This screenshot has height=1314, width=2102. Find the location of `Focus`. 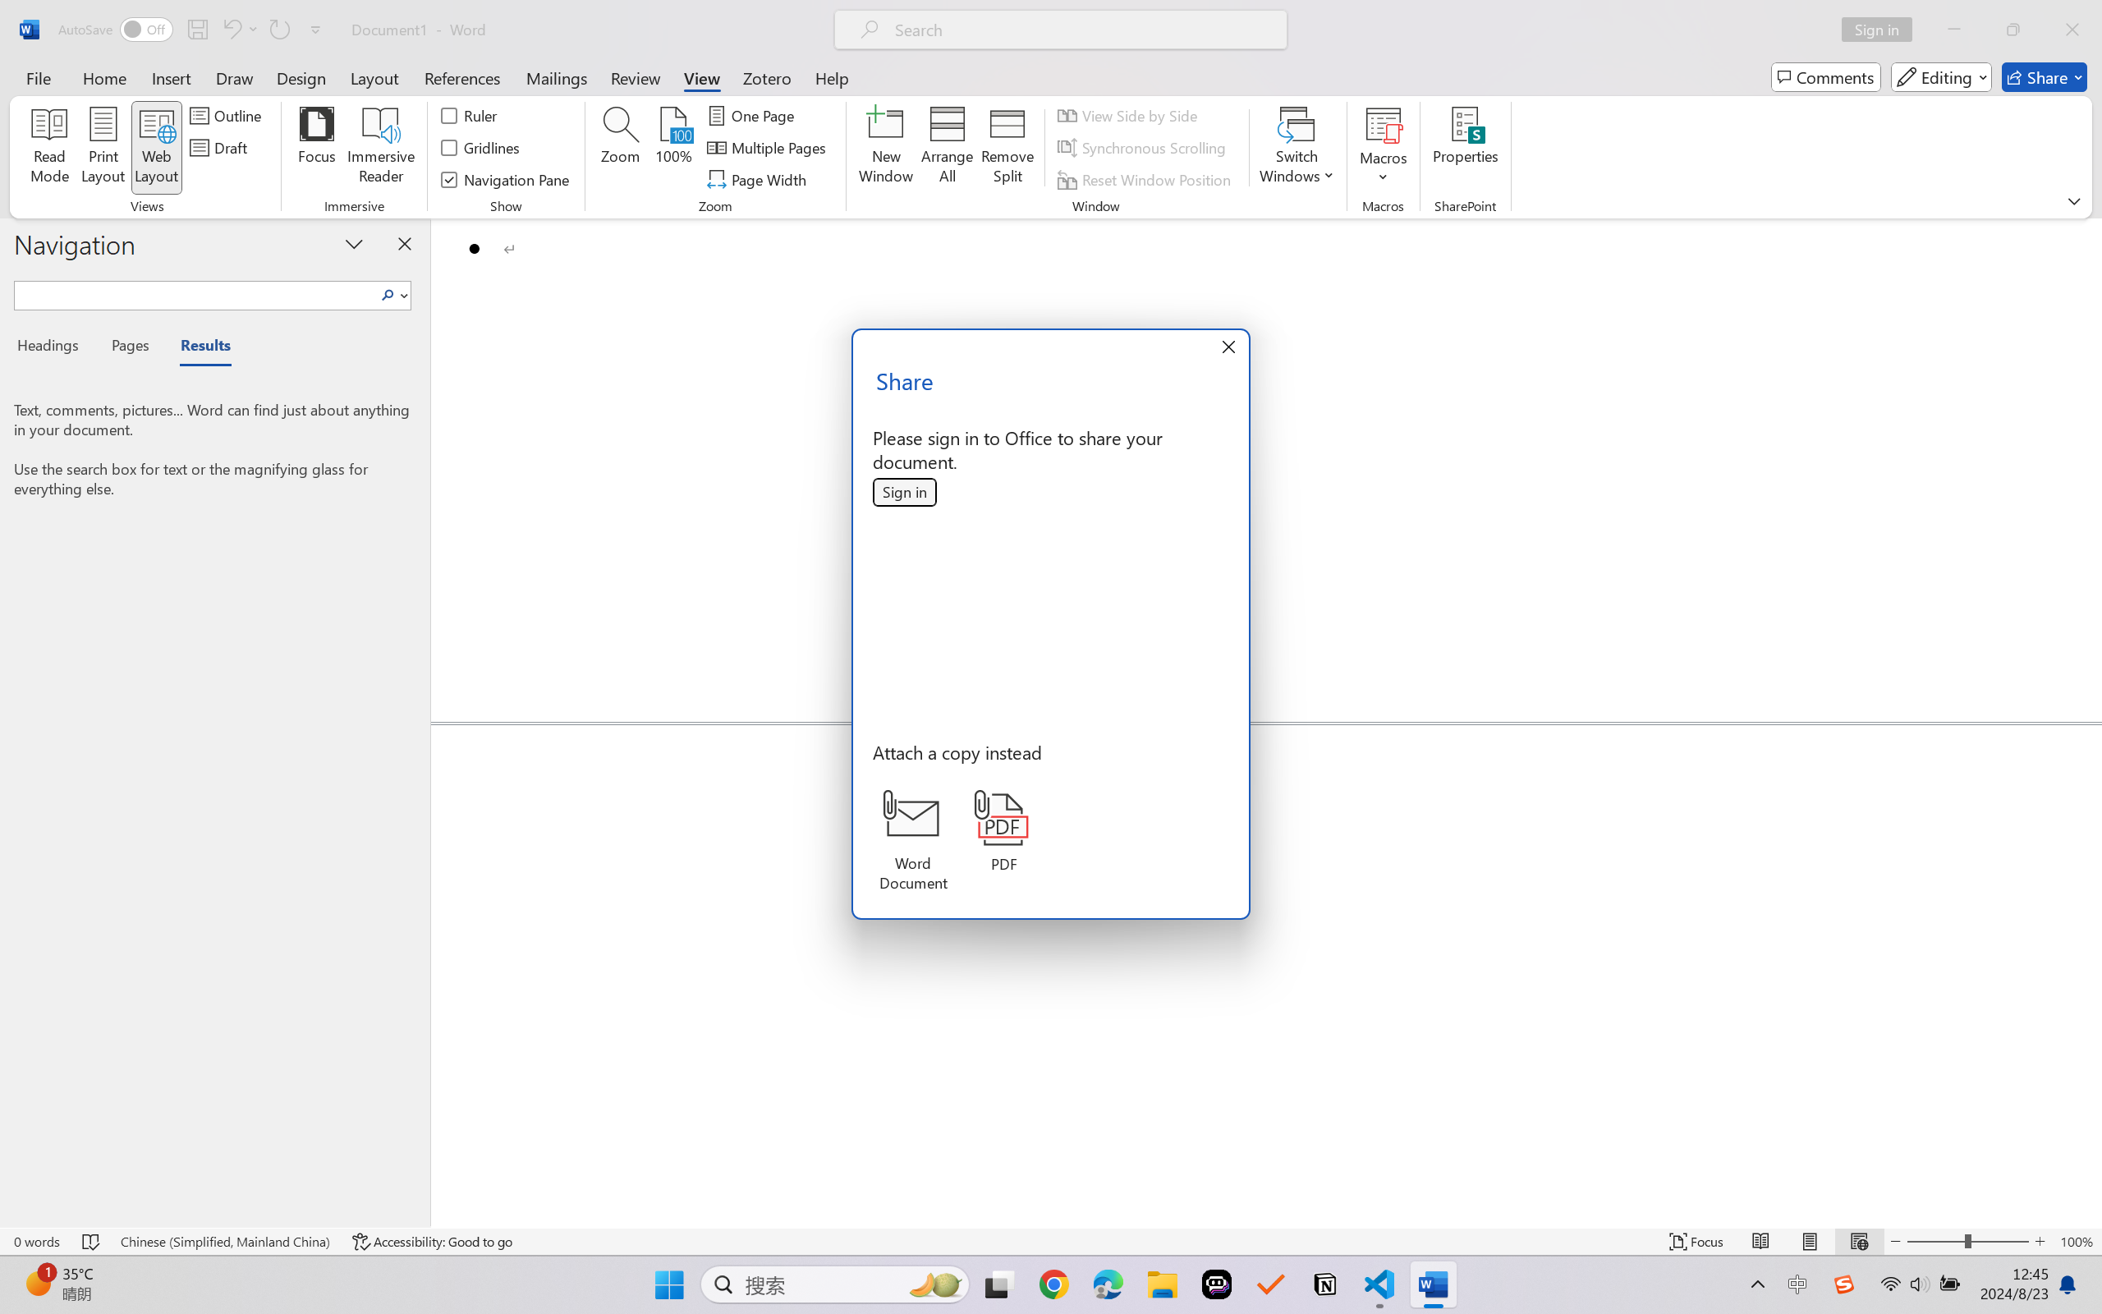

Focus is located at coordinates (317, 148).